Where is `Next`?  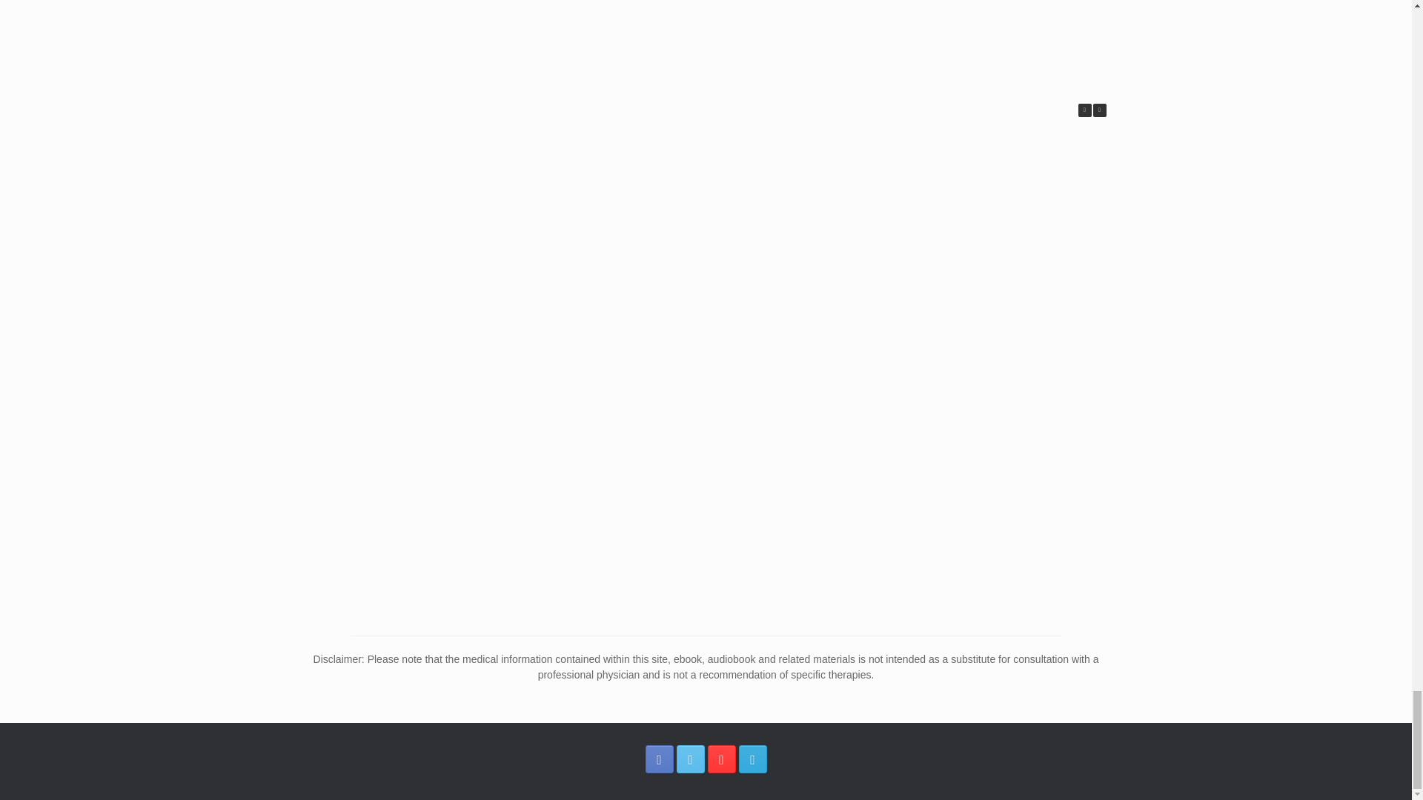 Next is located at coordinates (1098, 110).